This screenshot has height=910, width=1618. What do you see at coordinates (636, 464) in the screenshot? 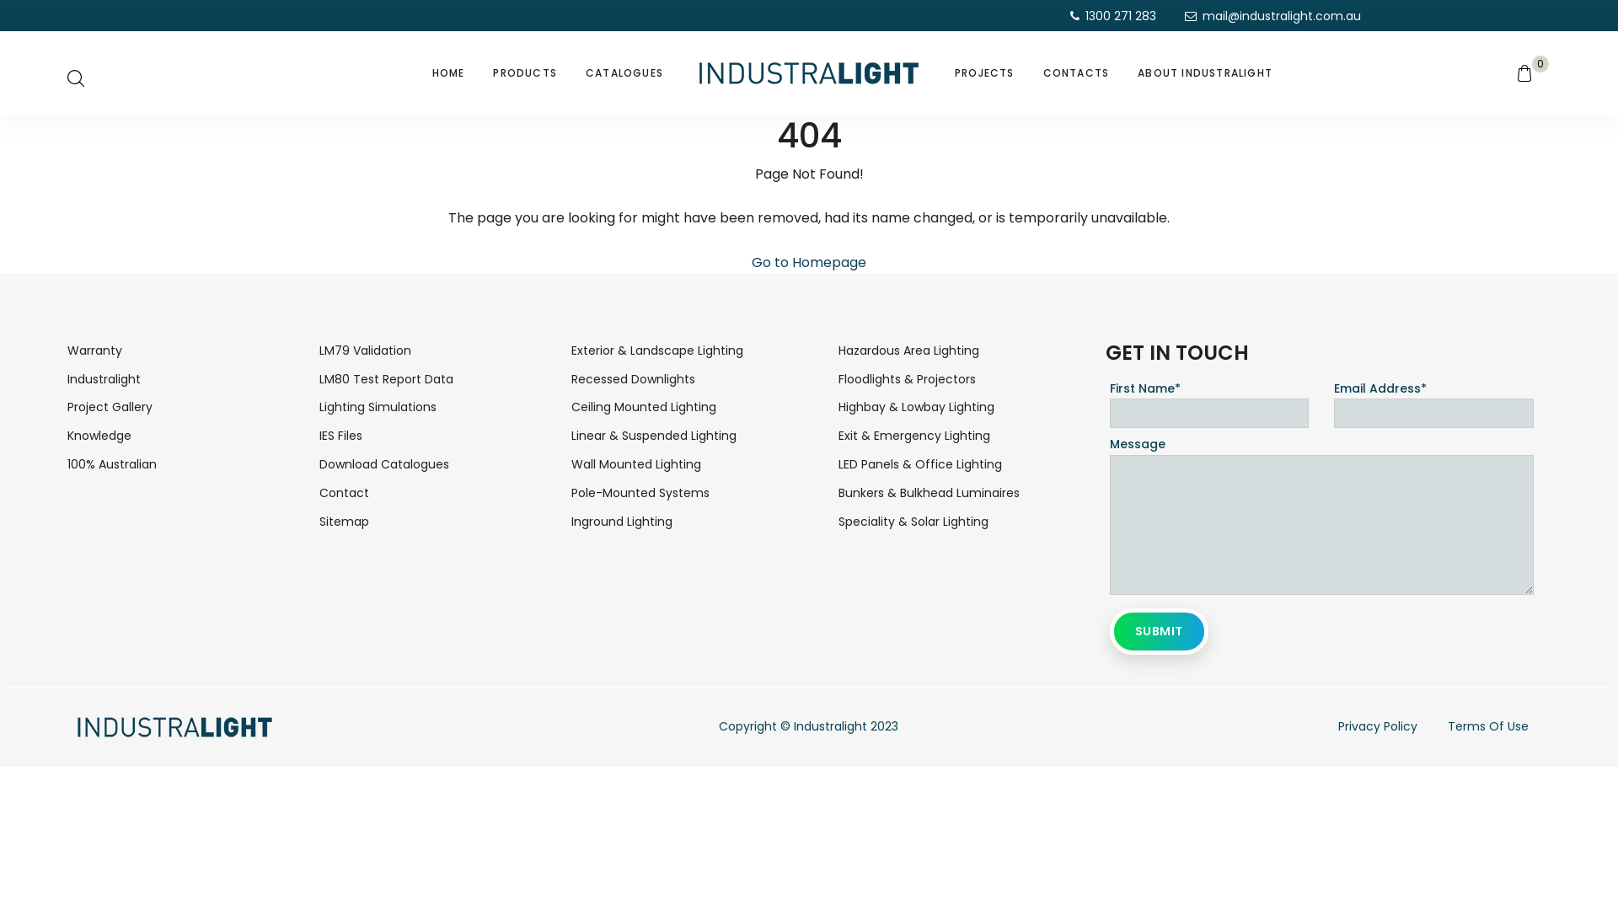
I see `Wall Mounted Lighting` at bounding box center [636, 464].